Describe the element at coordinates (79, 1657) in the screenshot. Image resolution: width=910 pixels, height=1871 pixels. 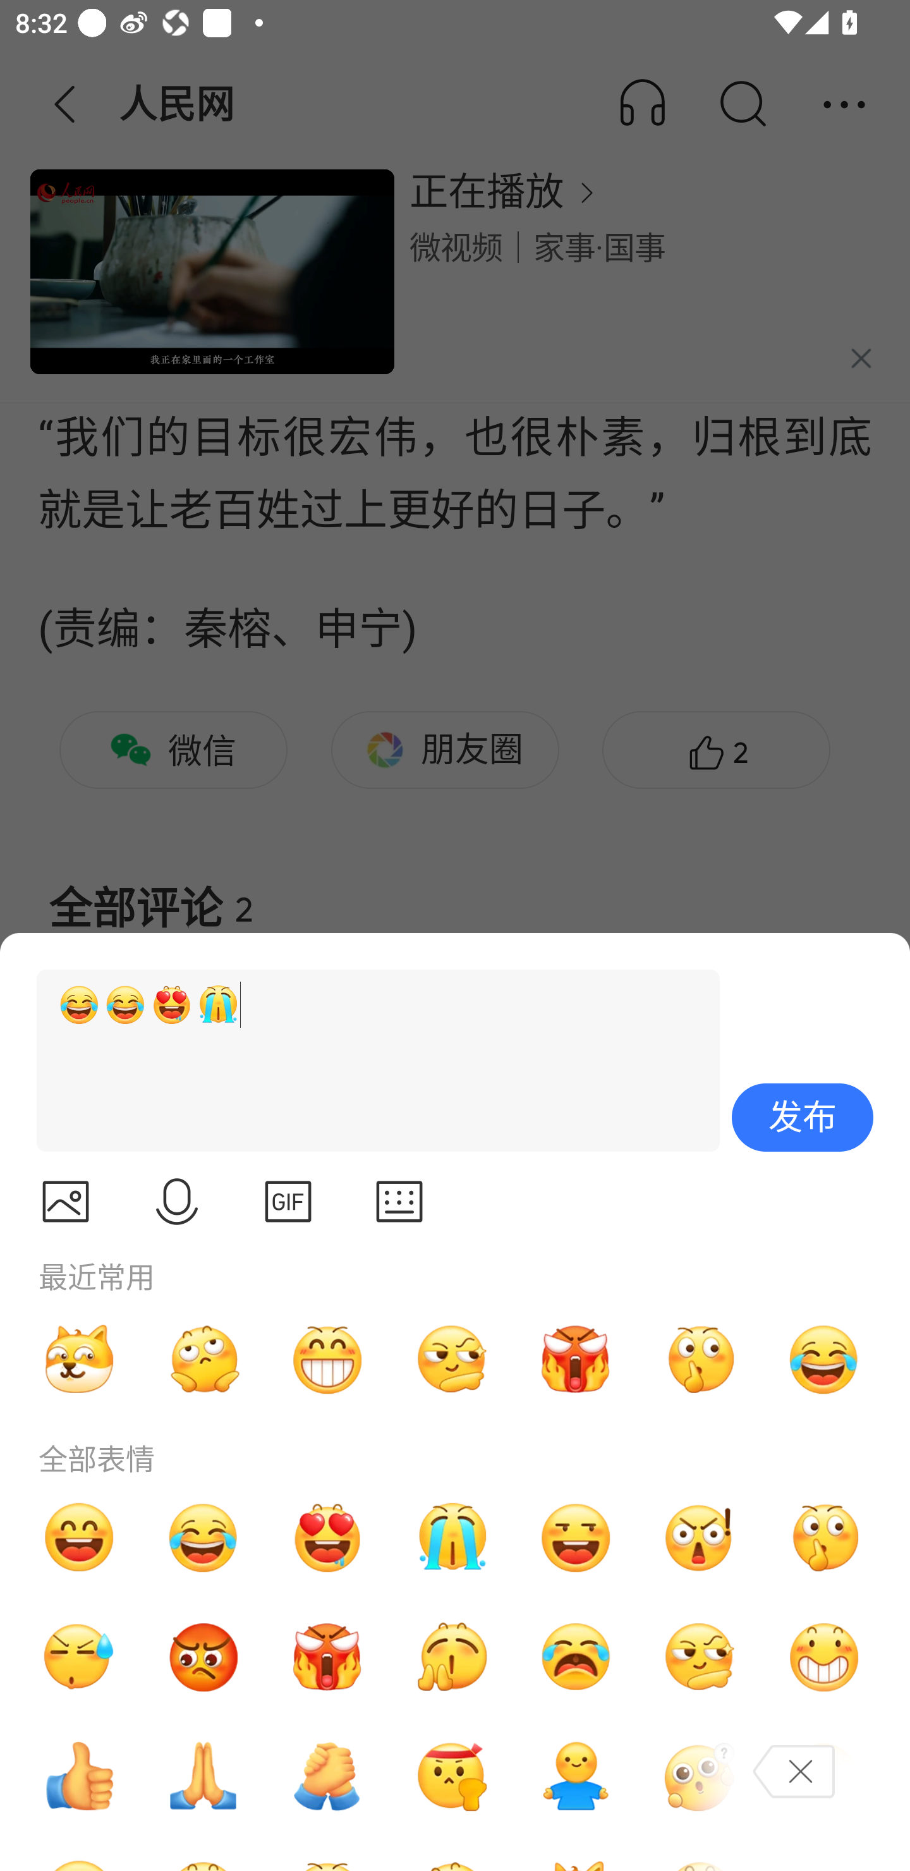
I see `汗` at that location.